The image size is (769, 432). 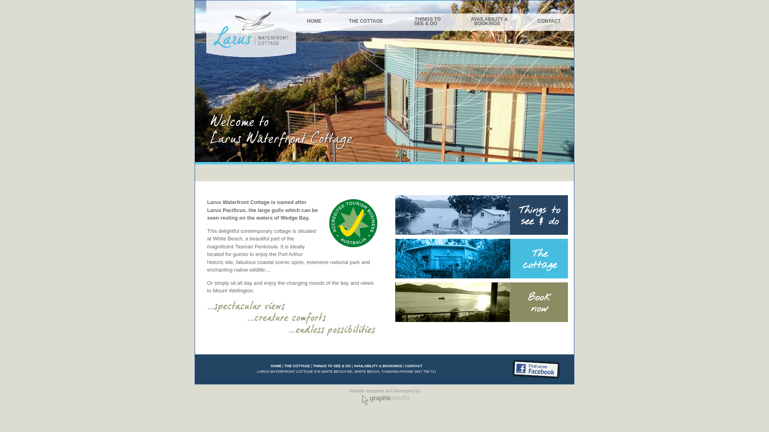 What do you see at coordinates (481, 258) in the screenshot?
I see `The
cottage` at bounding box center [481, 258].